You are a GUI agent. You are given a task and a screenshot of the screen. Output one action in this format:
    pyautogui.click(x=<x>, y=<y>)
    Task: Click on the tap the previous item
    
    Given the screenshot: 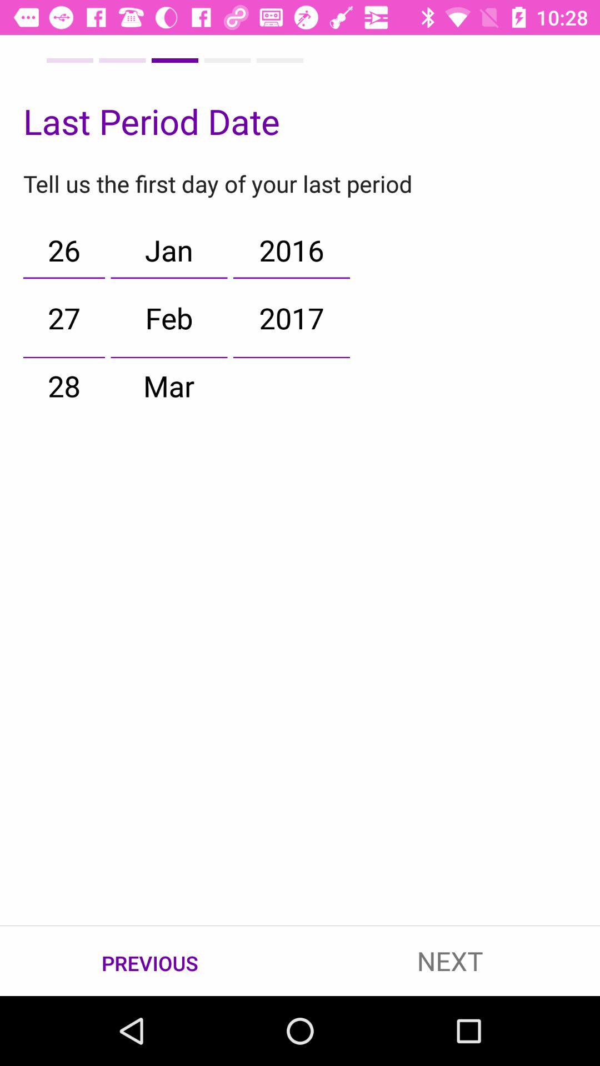 What is the action you would take?
    pyautogui.click(x=150, y=962)
    